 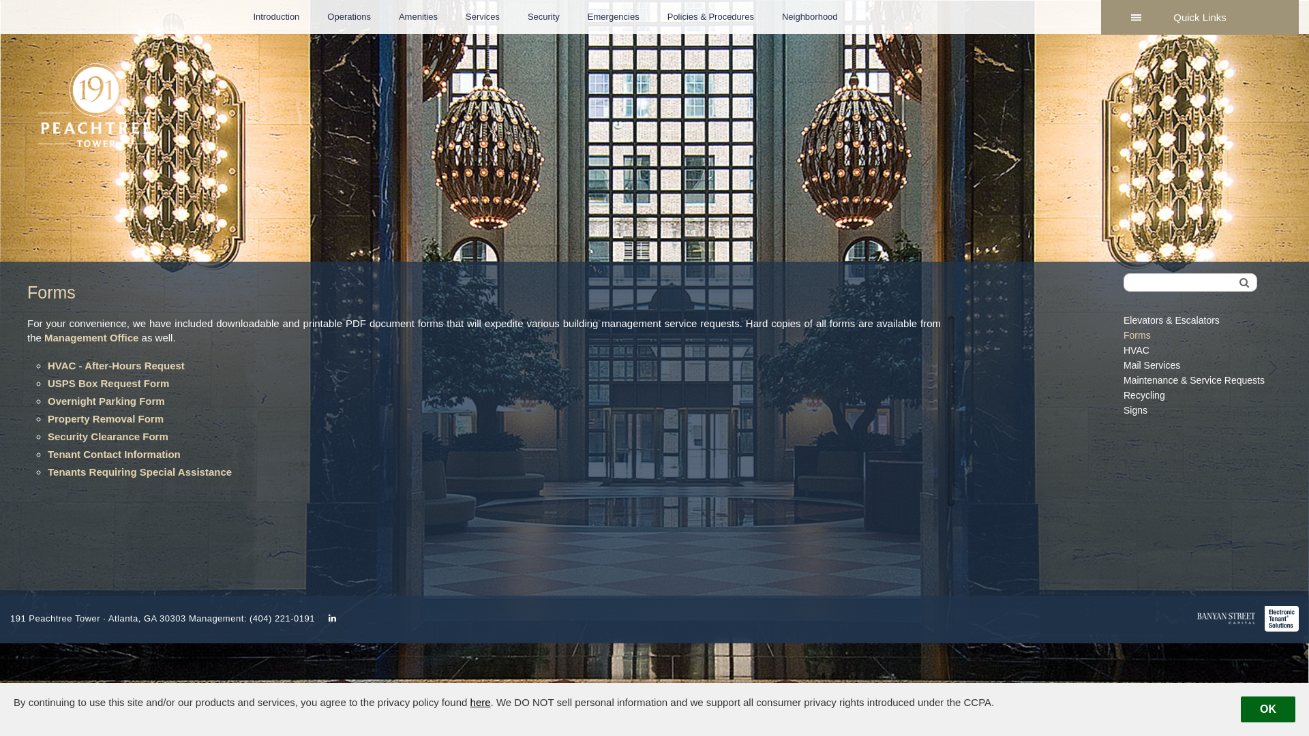 I want to click on Security, so click(x=544, y=17).